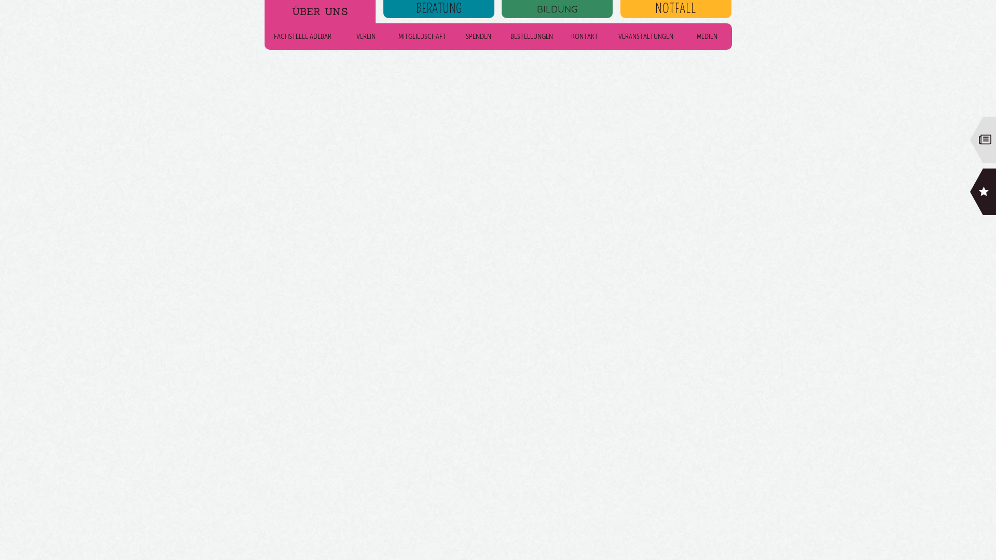 The width and height of the screenshot is (996, 560). What do you see at coordinates (478, 36) in the screenshot?
I see `SPENDEN` at bounding box center [478, 36].